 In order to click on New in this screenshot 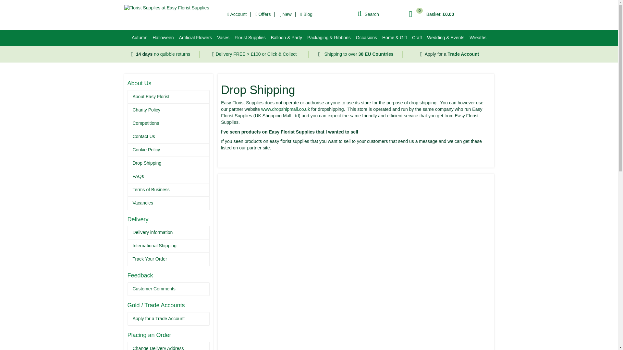, I will do `click(286, 14)`.